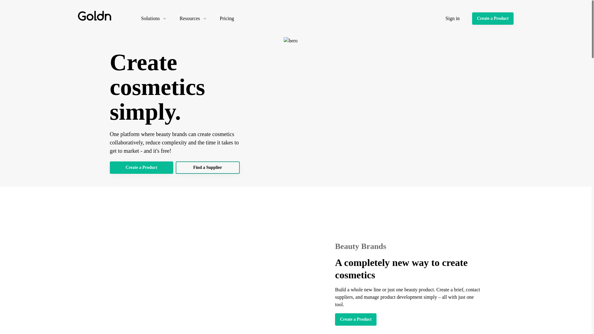  What do you see at coordinates (356, 319) in the screenshot?
I see `Create a Product` at bounding box center [356, 319].